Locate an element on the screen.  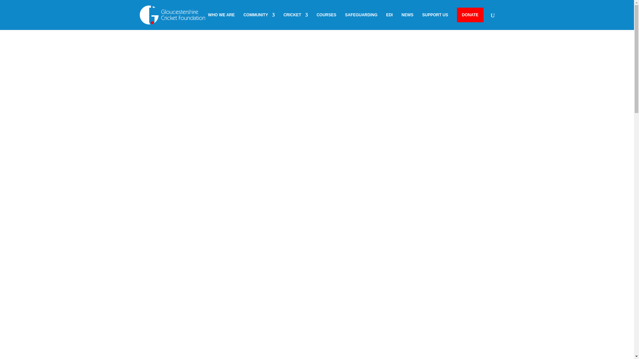
WHO WE ARE is located at coordinates (221, 21).